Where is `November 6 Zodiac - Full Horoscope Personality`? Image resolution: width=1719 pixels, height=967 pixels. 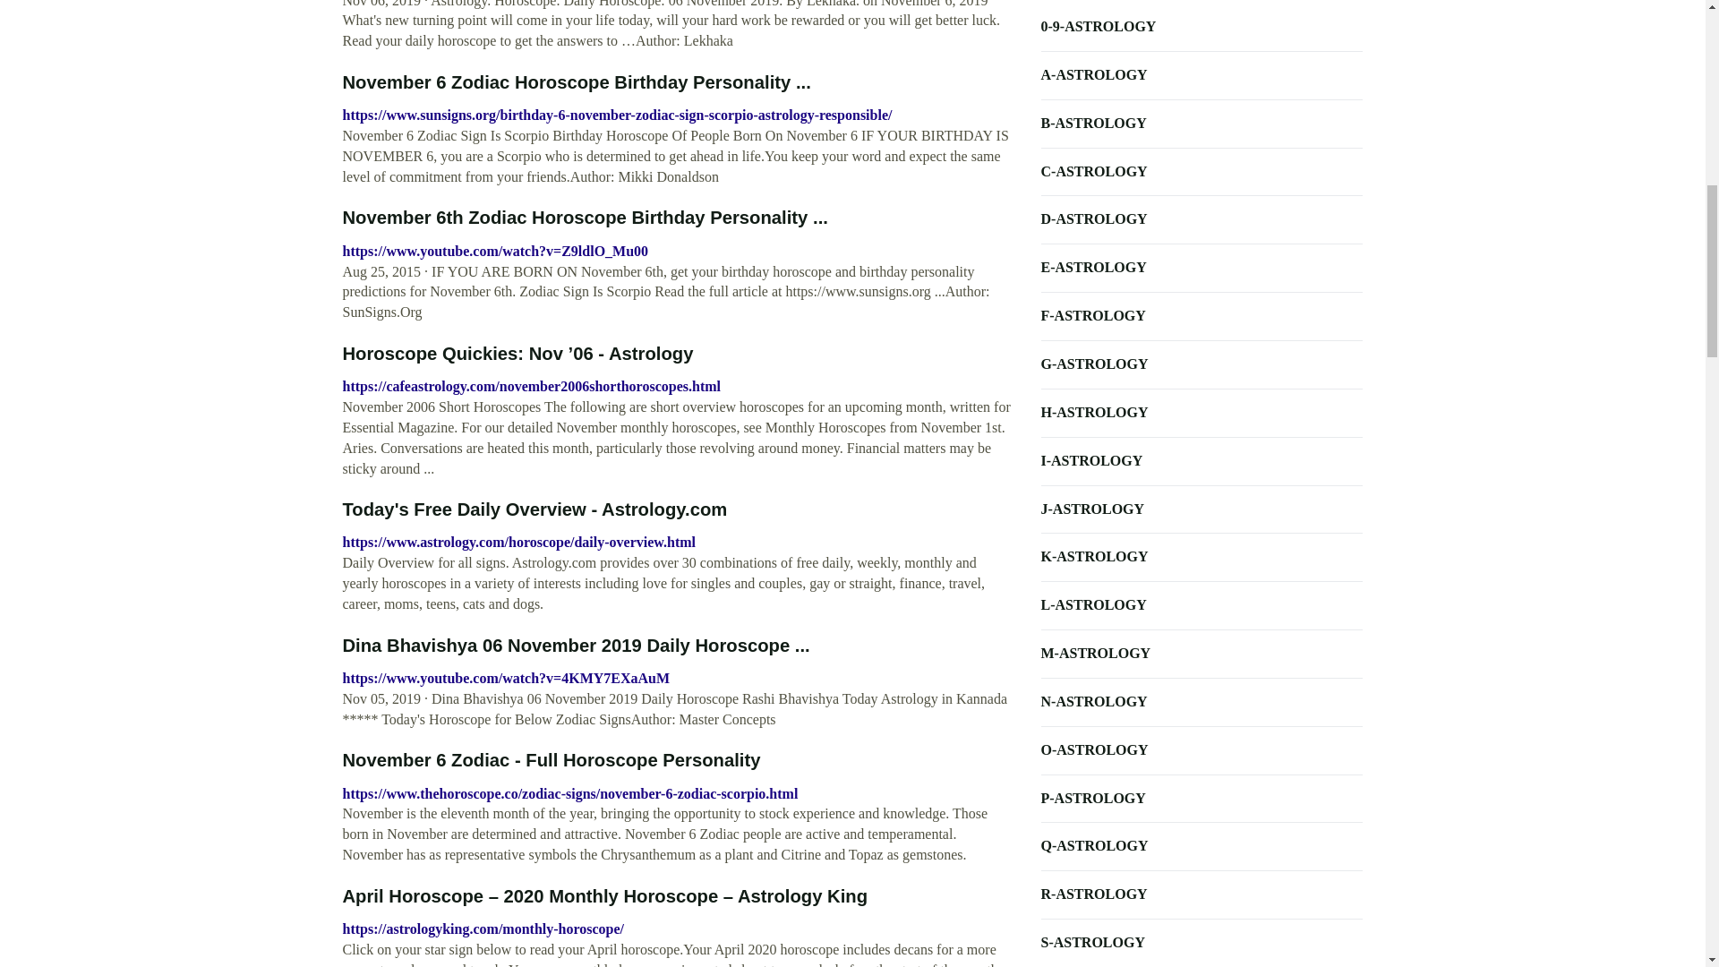
November 6 Zodiac - Full Horoscope Personality is located at coordinates (551, 759).